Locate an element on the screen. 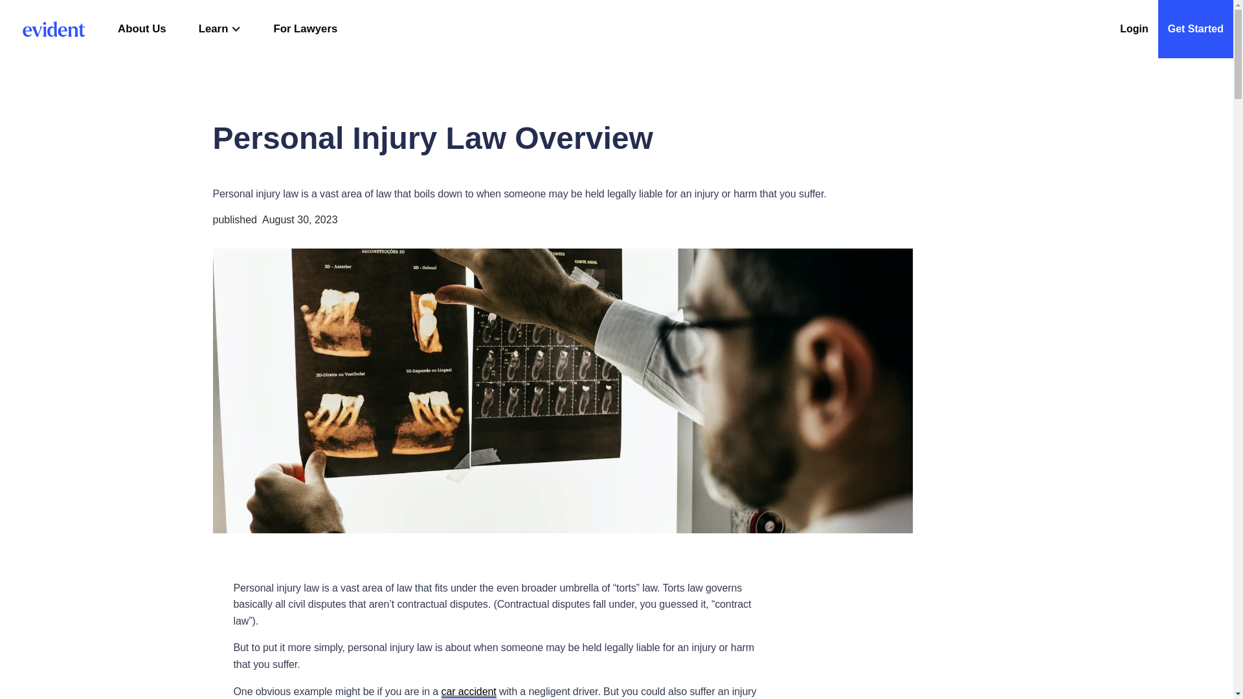 The image size is (1243, 699). Login is located at coordinates (1134, 28).